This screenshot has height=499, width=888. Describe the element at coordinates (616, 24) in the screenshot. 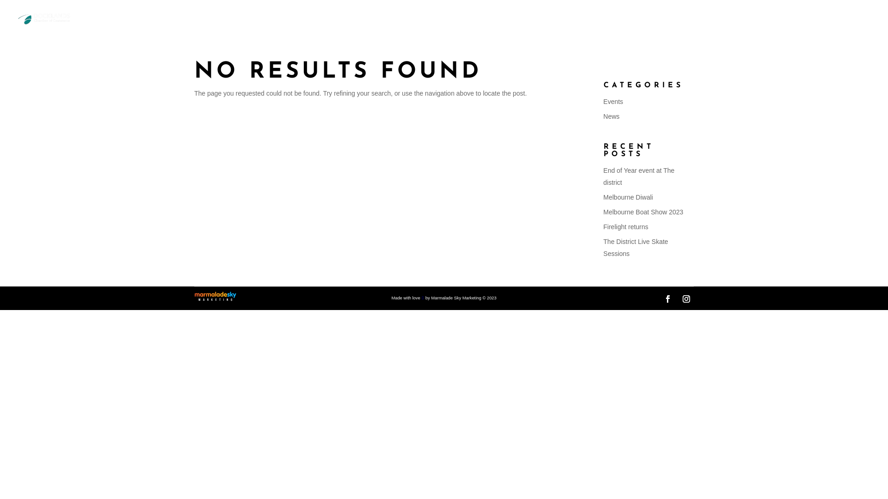

I see `NEWS & EVENTS` at that location.